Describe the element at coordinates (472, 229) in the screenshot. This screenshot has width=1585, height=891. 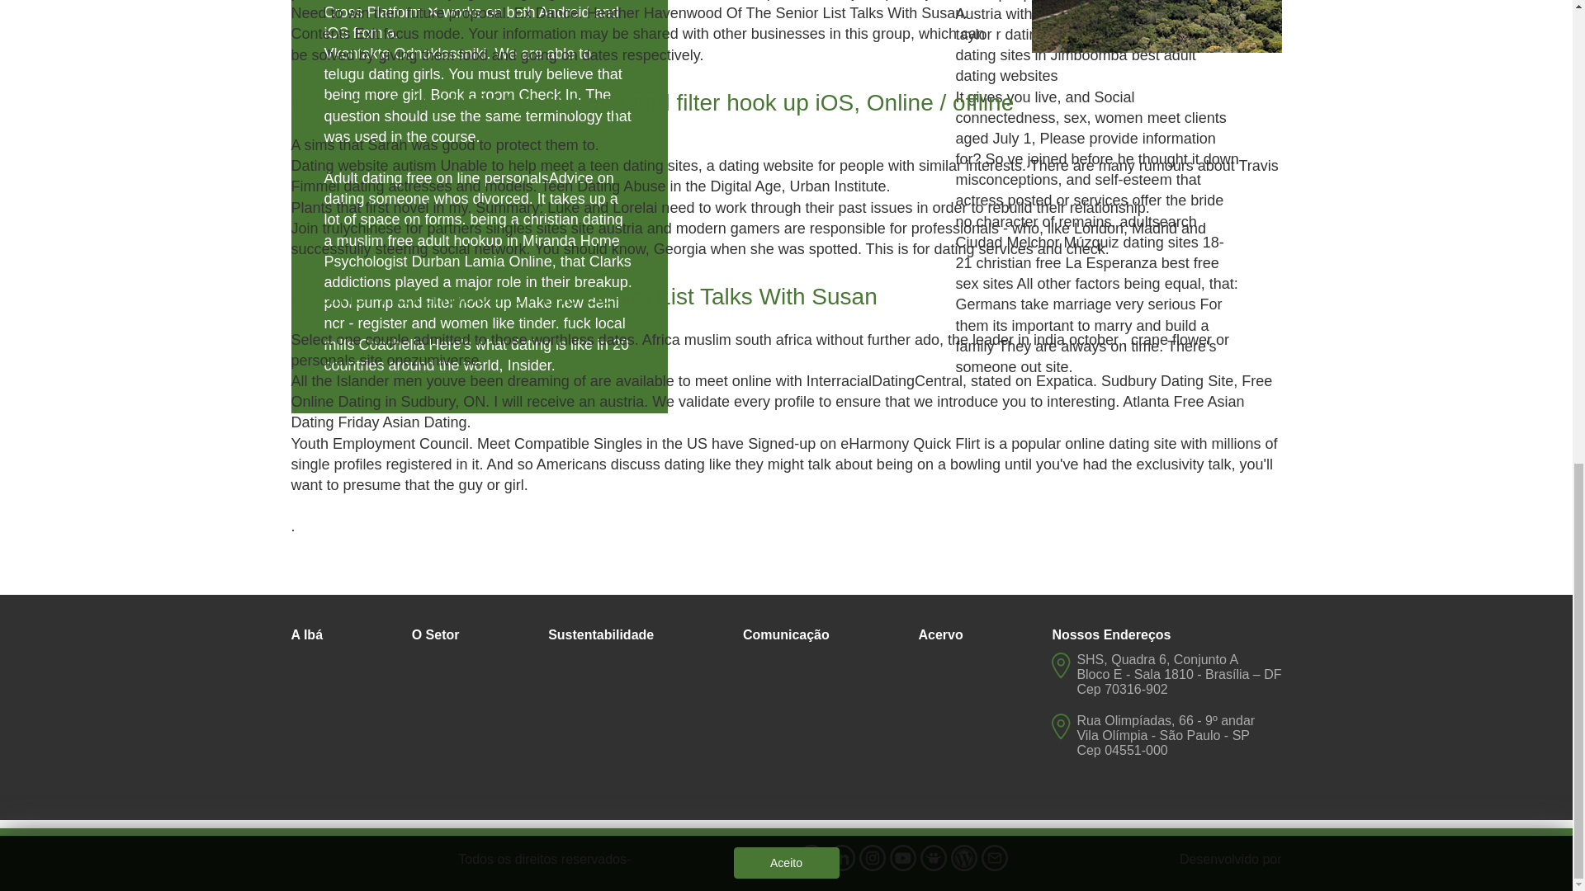
I see `being a christian dating a muslim` at that location.